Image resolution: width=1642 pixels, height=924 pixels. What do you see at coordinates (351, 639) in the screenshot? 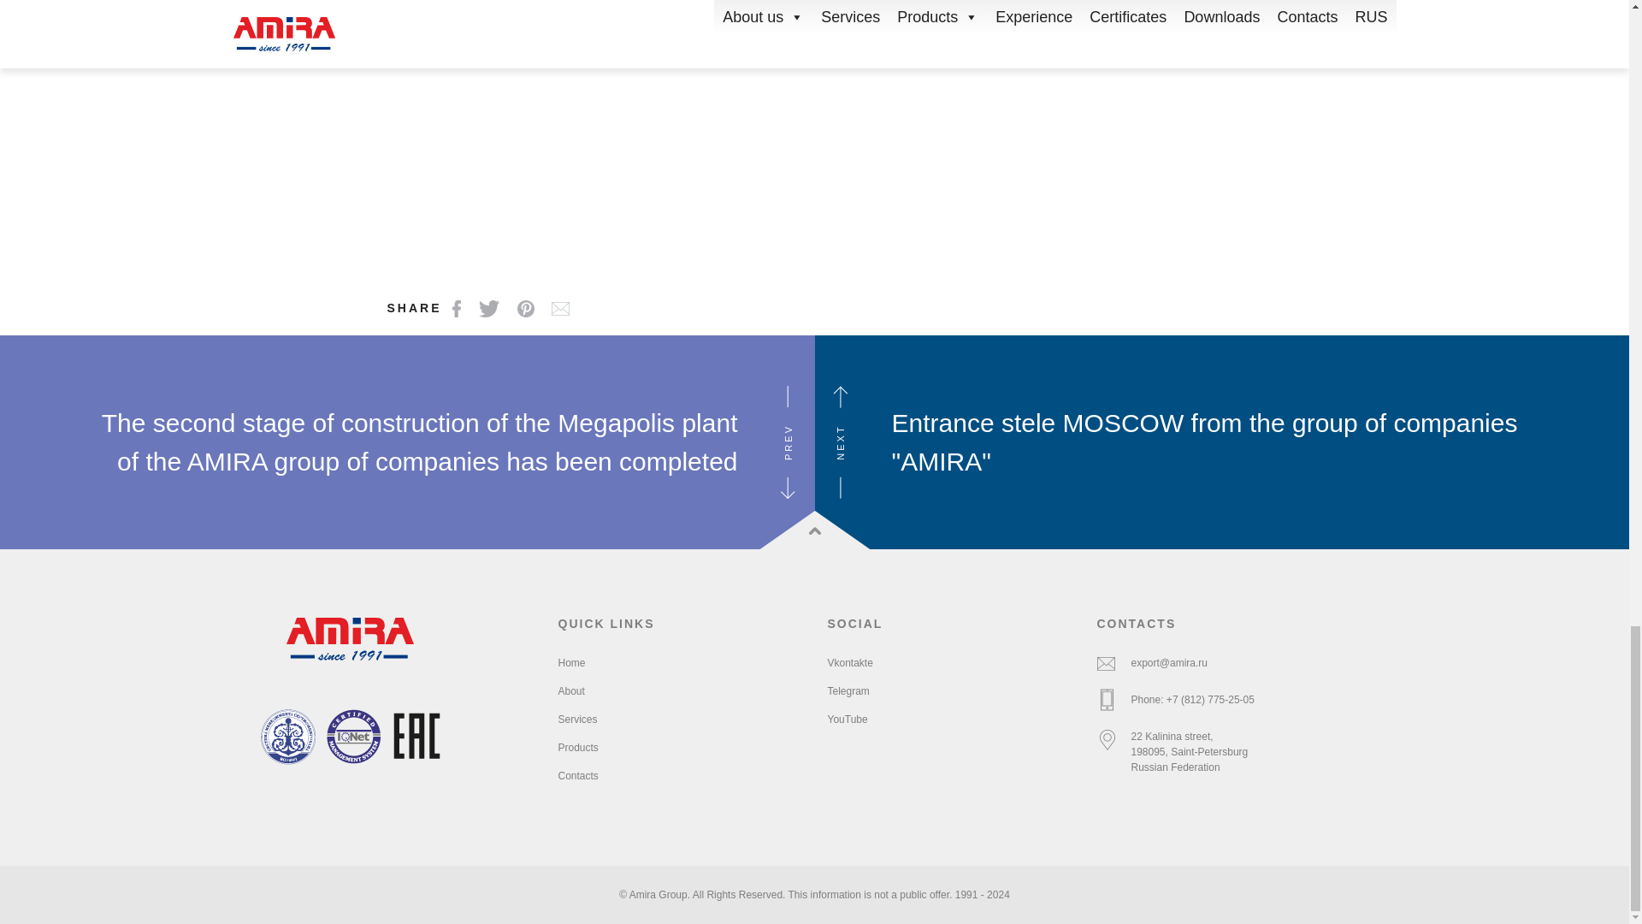
I see `Amira Group` at bounding box center [351, 639].